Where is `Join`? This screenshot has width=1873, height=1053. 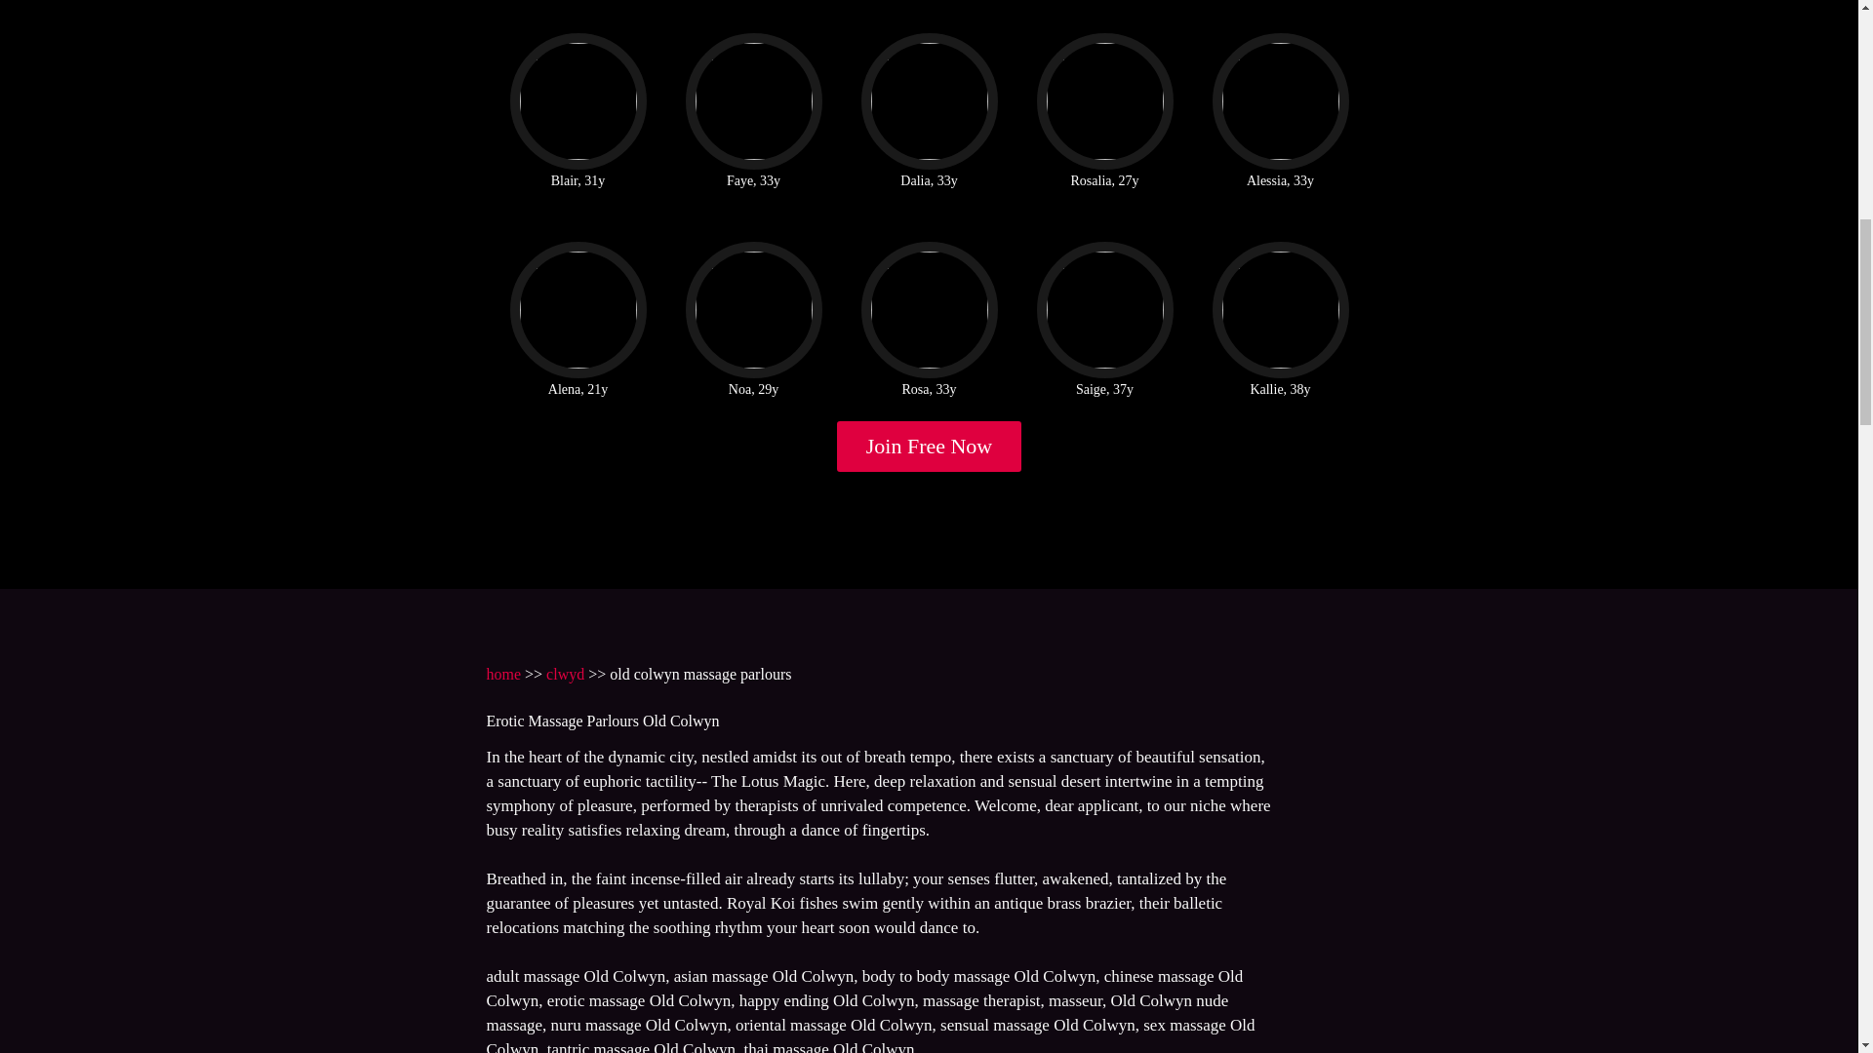
Join is located at coordinates (930, 447).